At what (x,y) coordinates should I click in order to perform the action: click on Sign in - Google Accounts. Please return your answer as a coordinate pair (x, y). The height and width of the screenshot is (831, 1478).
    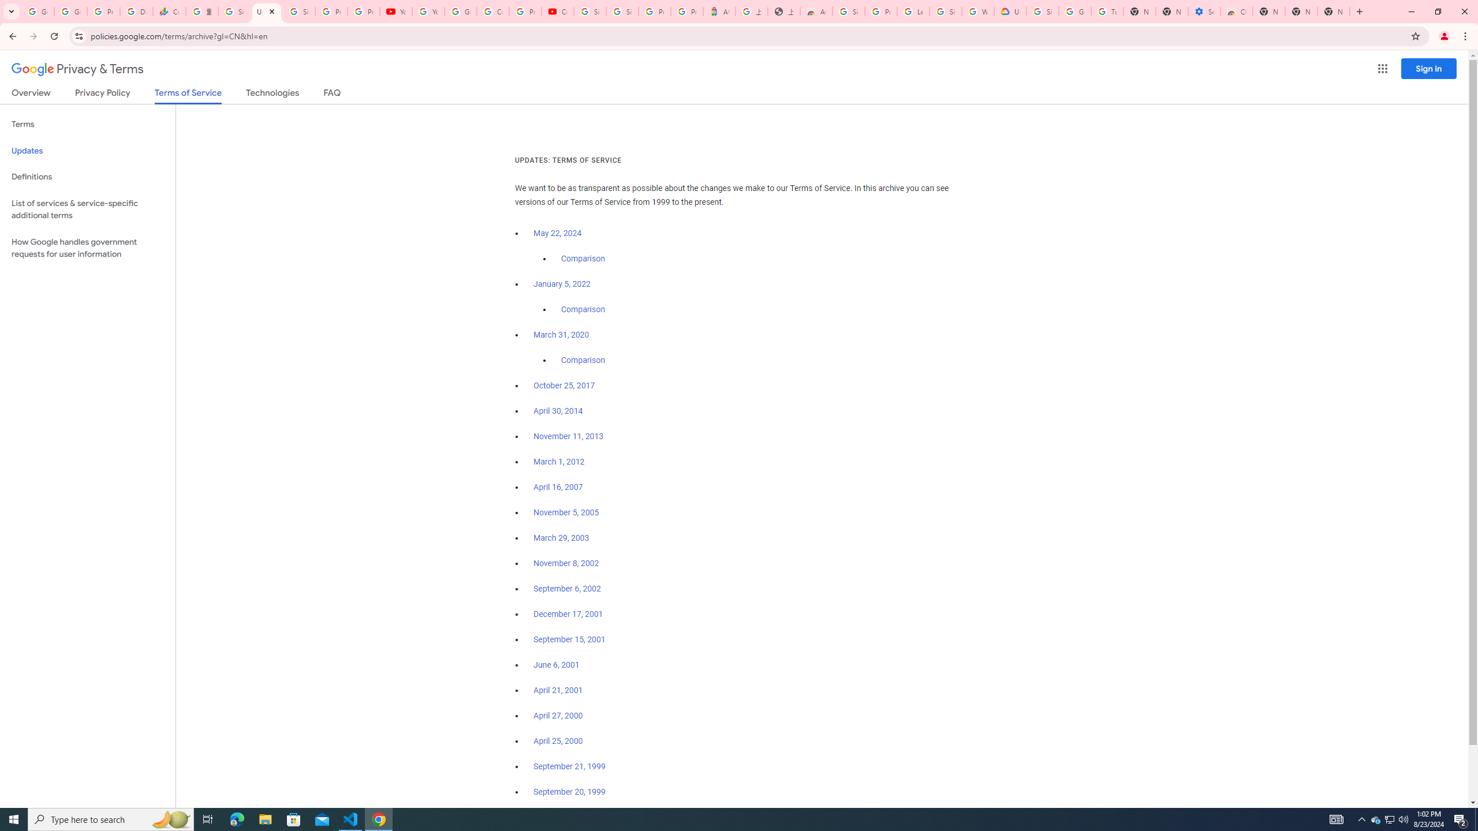
    Looking at the image, I should click on (622, 12).